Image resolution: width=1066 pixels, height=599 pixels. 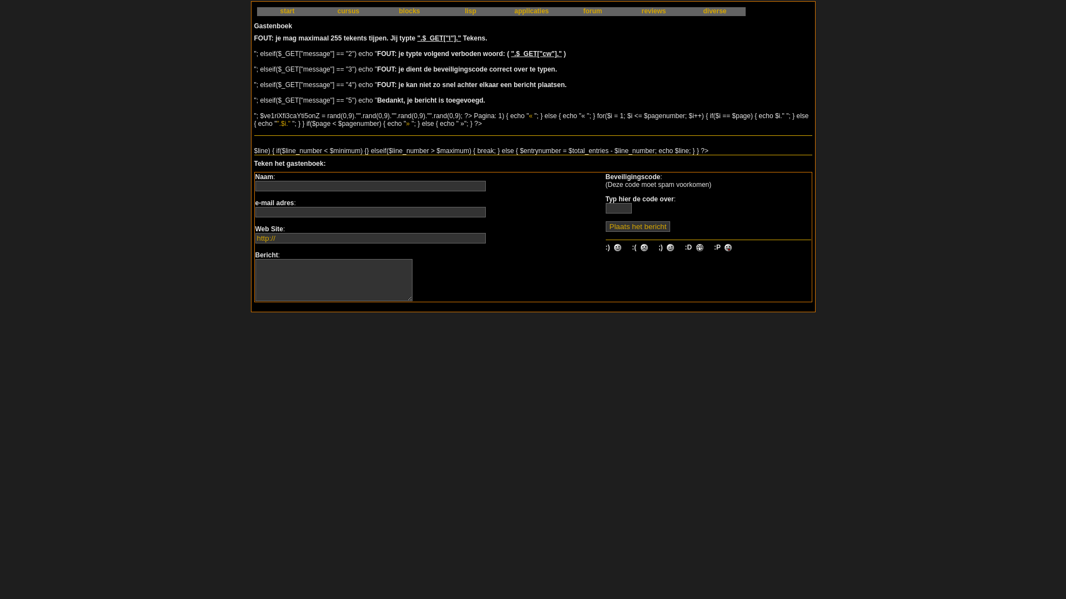 What do you see at coordinates (621, 247) in the screenshot?
I see `:)` at bounding box center [621, 247].